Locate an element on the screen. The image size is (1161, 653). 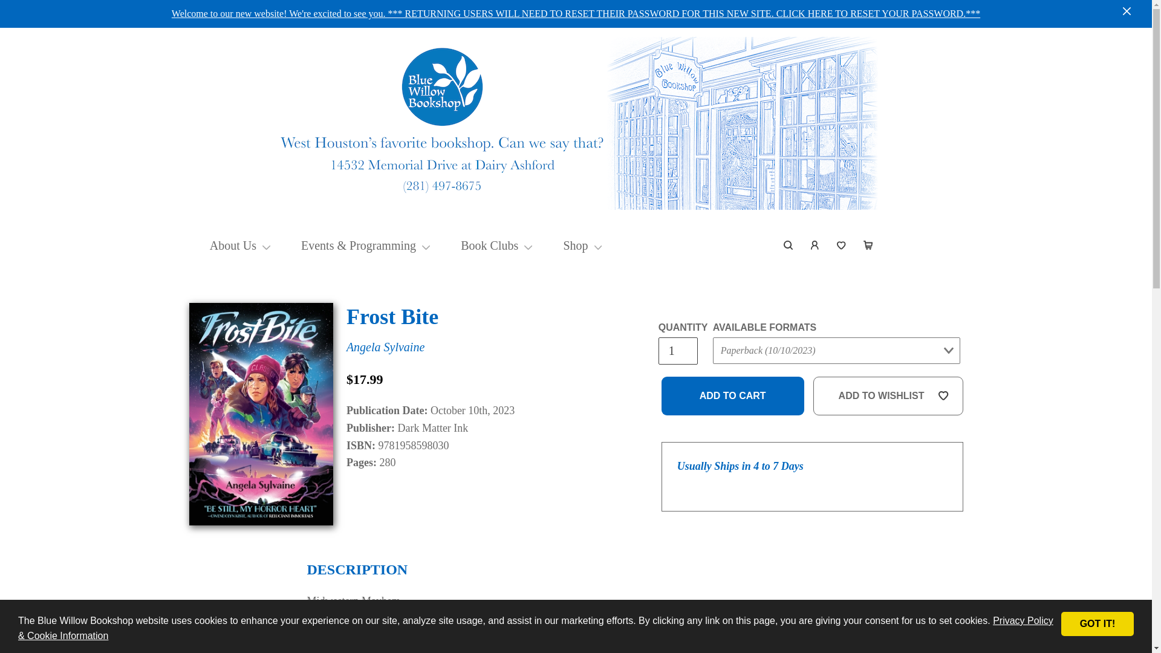
Add to cart is located at coordinates (733, 395).